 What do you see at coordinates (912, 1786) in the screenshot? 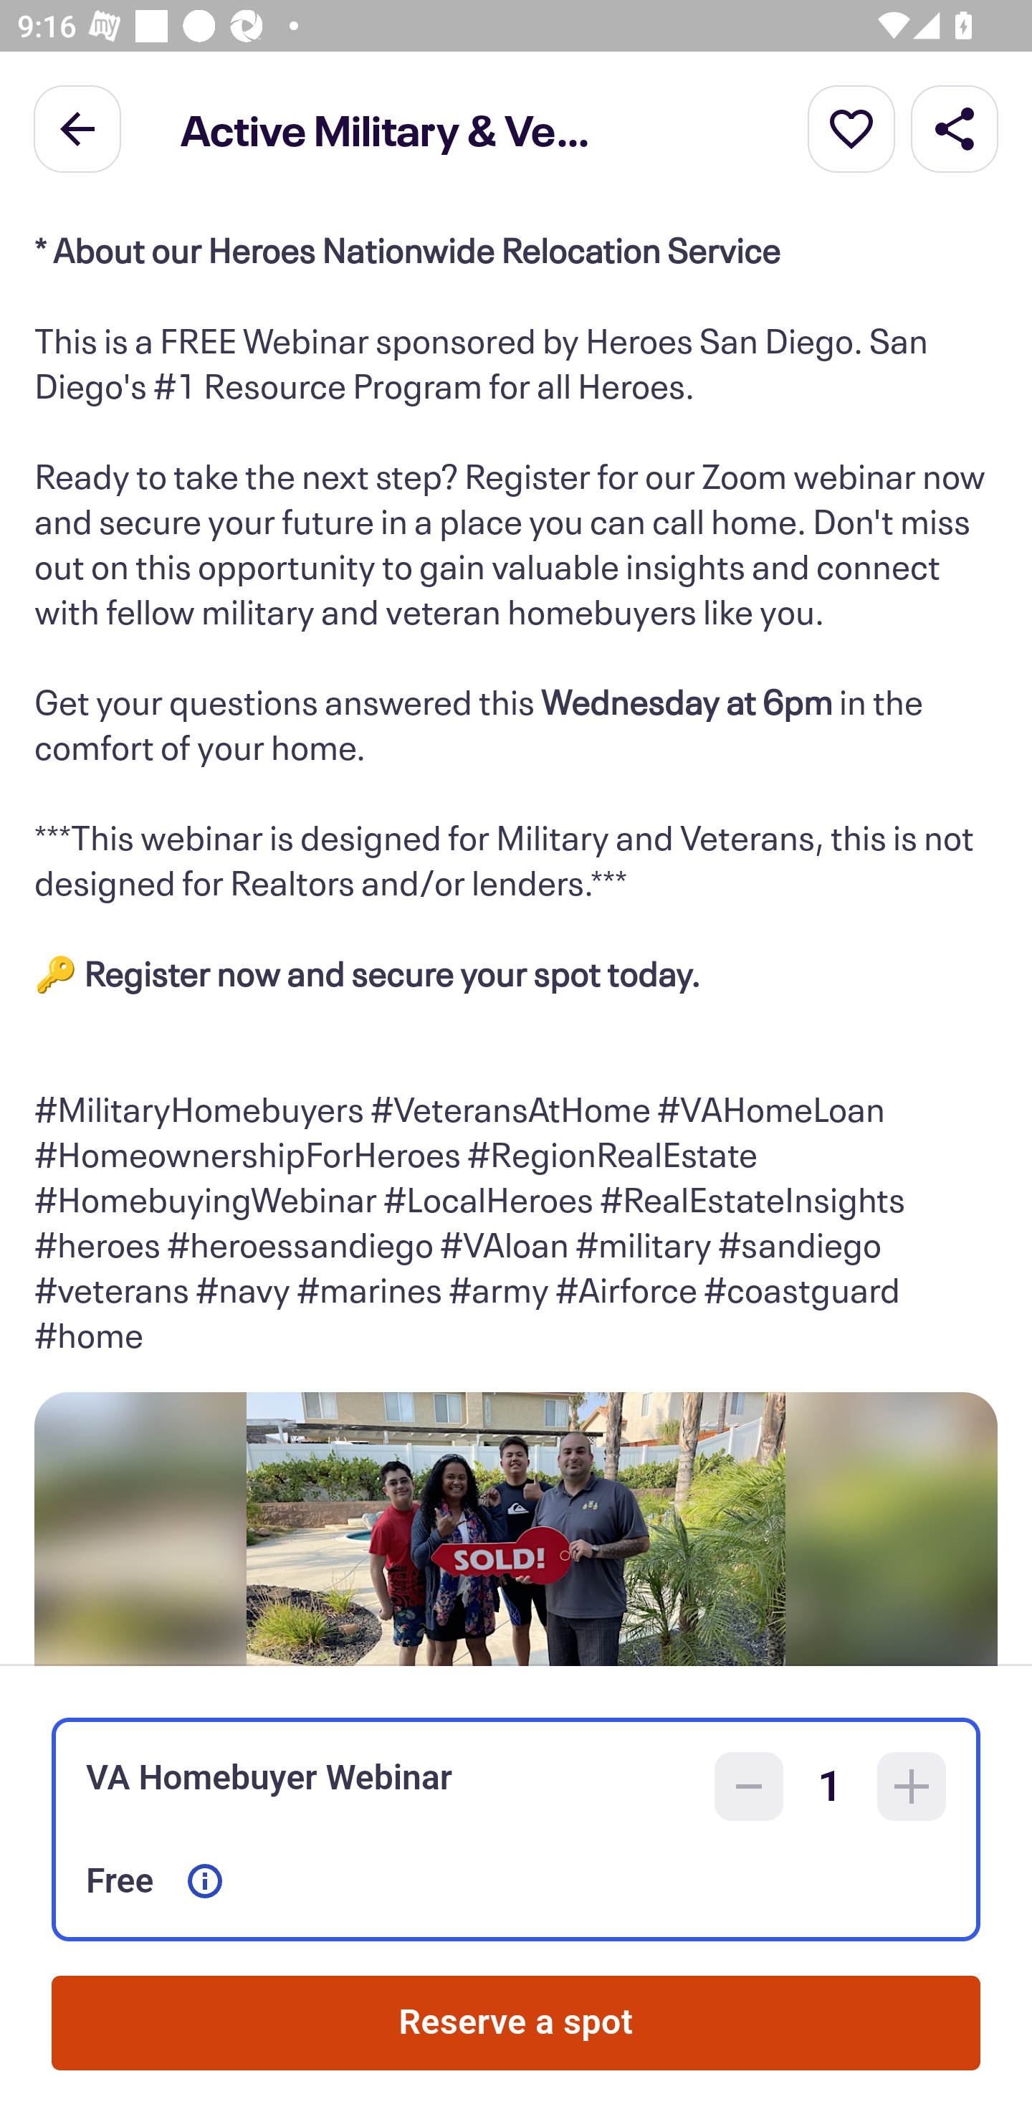
I see `Increase` at bounding box center [912, 1786].